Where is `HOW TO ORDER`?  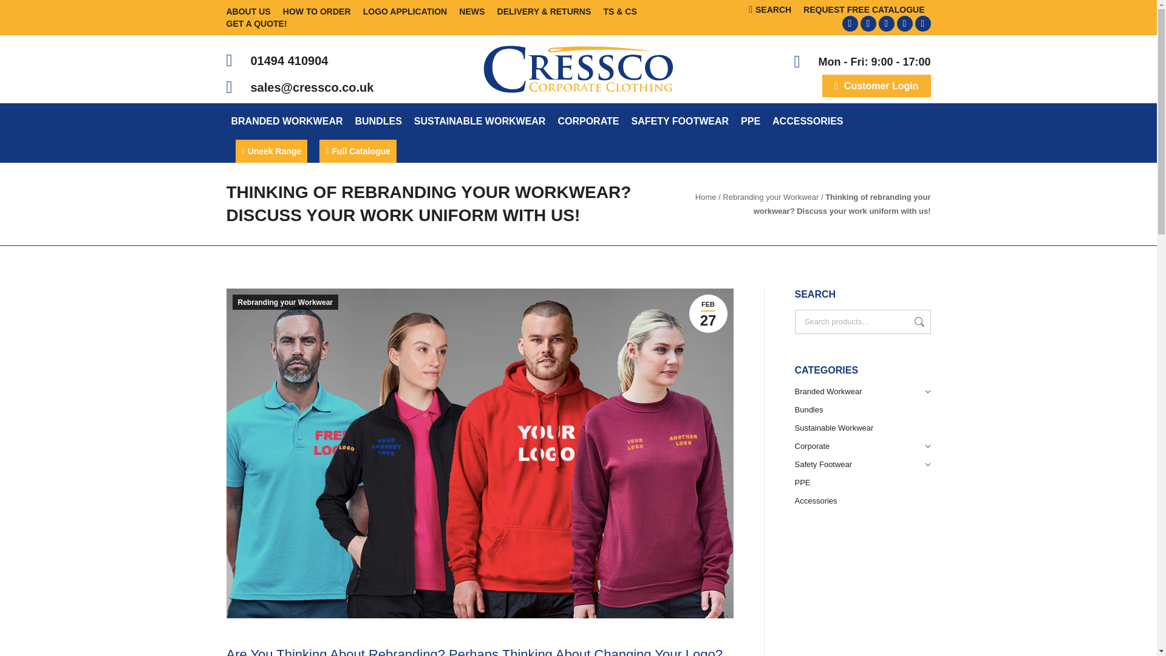 HOW TO ORDER is located at coordinates (317, 11).